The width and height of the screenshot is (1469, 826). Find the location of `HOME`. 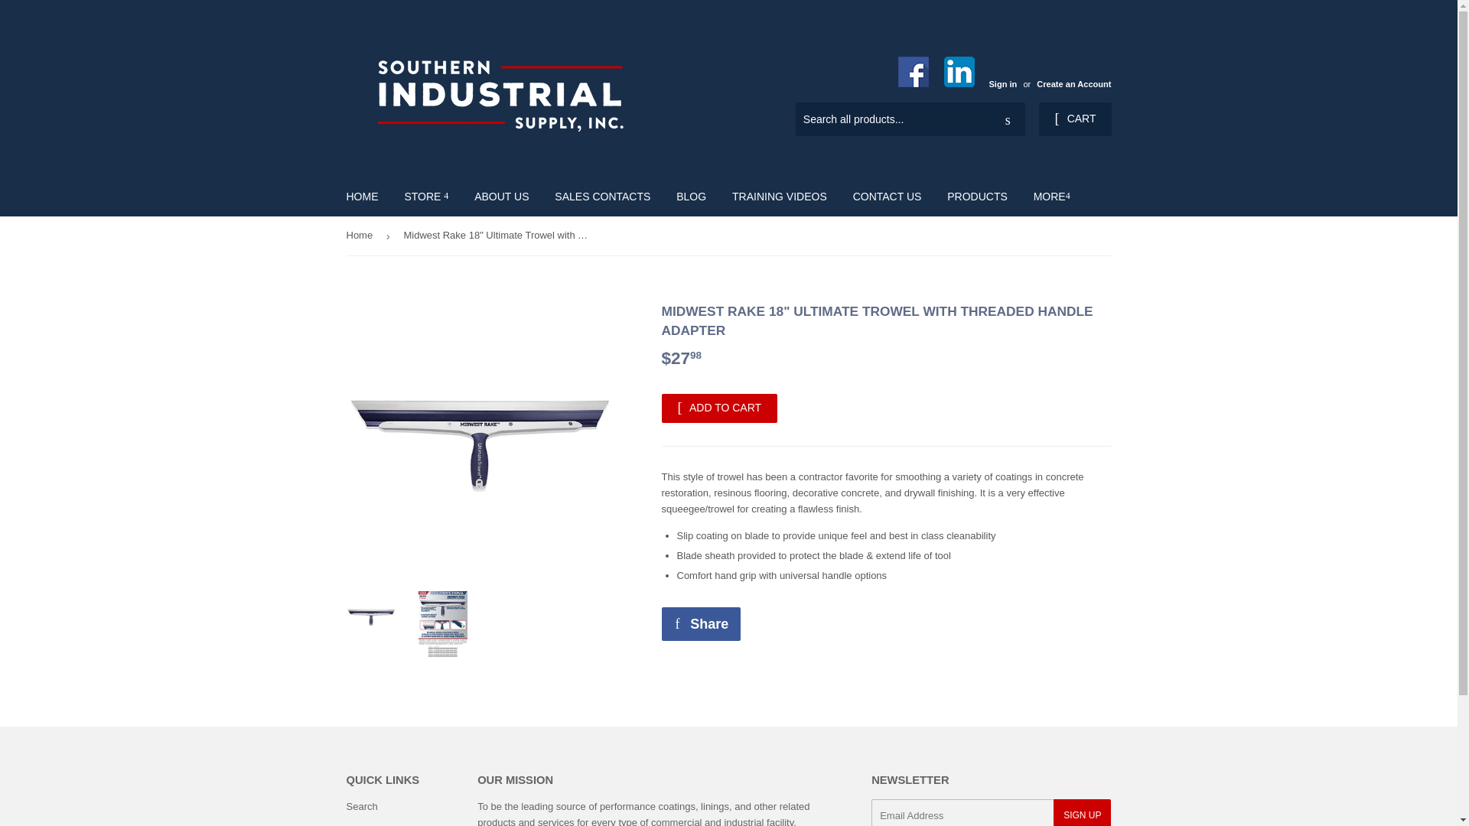

HOME is located at coordinates (363, 196).